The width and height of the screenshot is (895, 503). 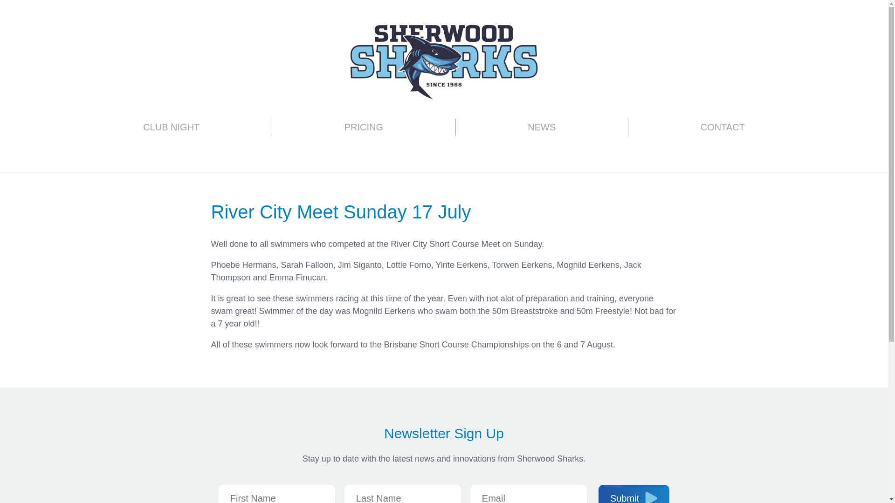 I want to click on NEWS, so click(x=542, y=127).